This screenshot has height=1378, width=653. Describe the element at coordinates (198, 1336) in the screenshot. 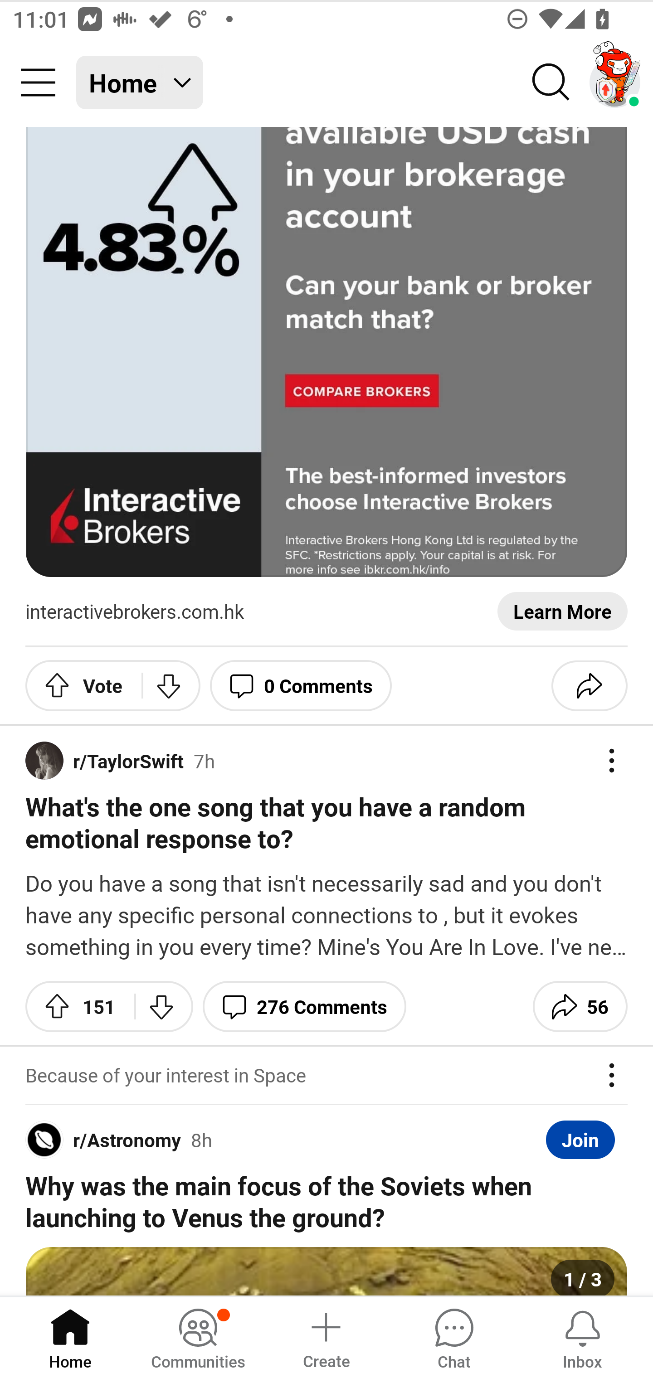

I see `Communities, has notifications Communities` at that location.